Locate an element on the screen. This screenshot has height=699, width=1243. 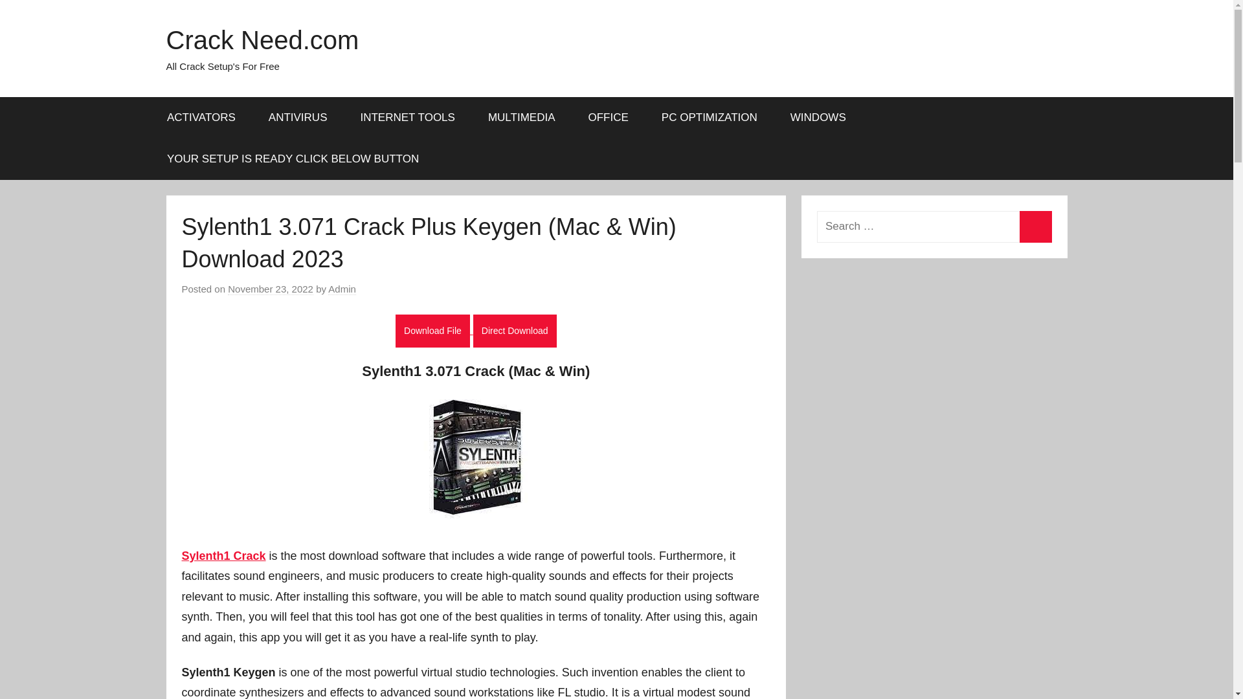
WINDOWS is located at coordinates (818, 118).